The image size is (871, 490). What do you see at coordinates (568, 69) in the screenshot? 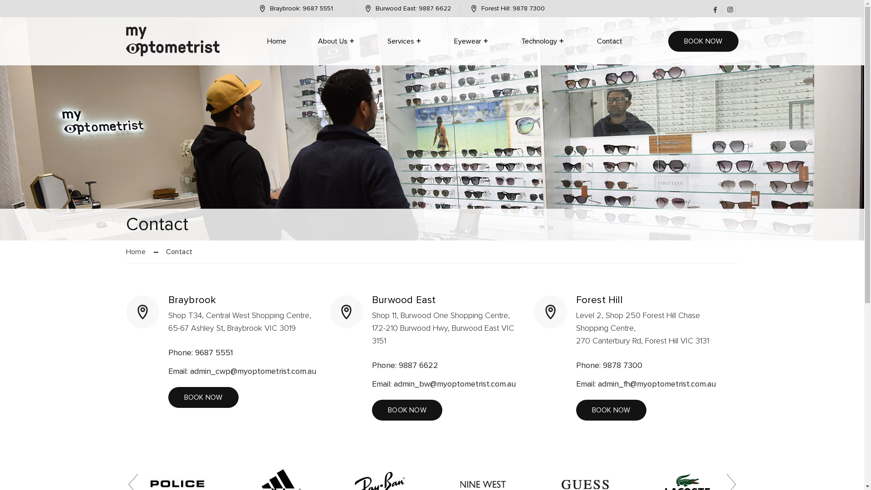
I see `Retinal camera` at bounding box center [568, 69].